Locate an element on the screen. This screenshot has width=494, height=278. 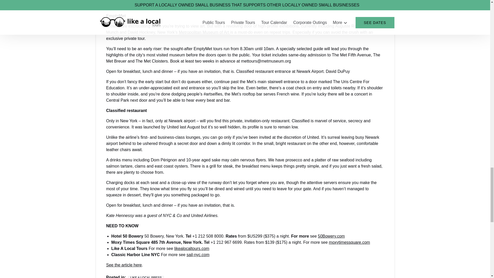
50Bowery.com is located at coordinates (331, 236).